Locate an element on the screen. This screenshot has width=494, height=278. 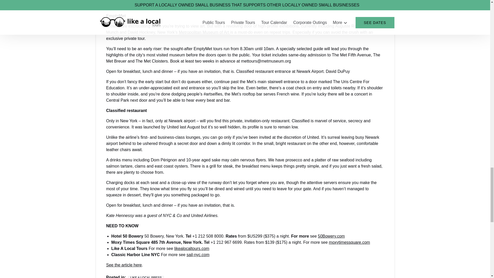
50Bowery.com is located at coordinates (331, 236).